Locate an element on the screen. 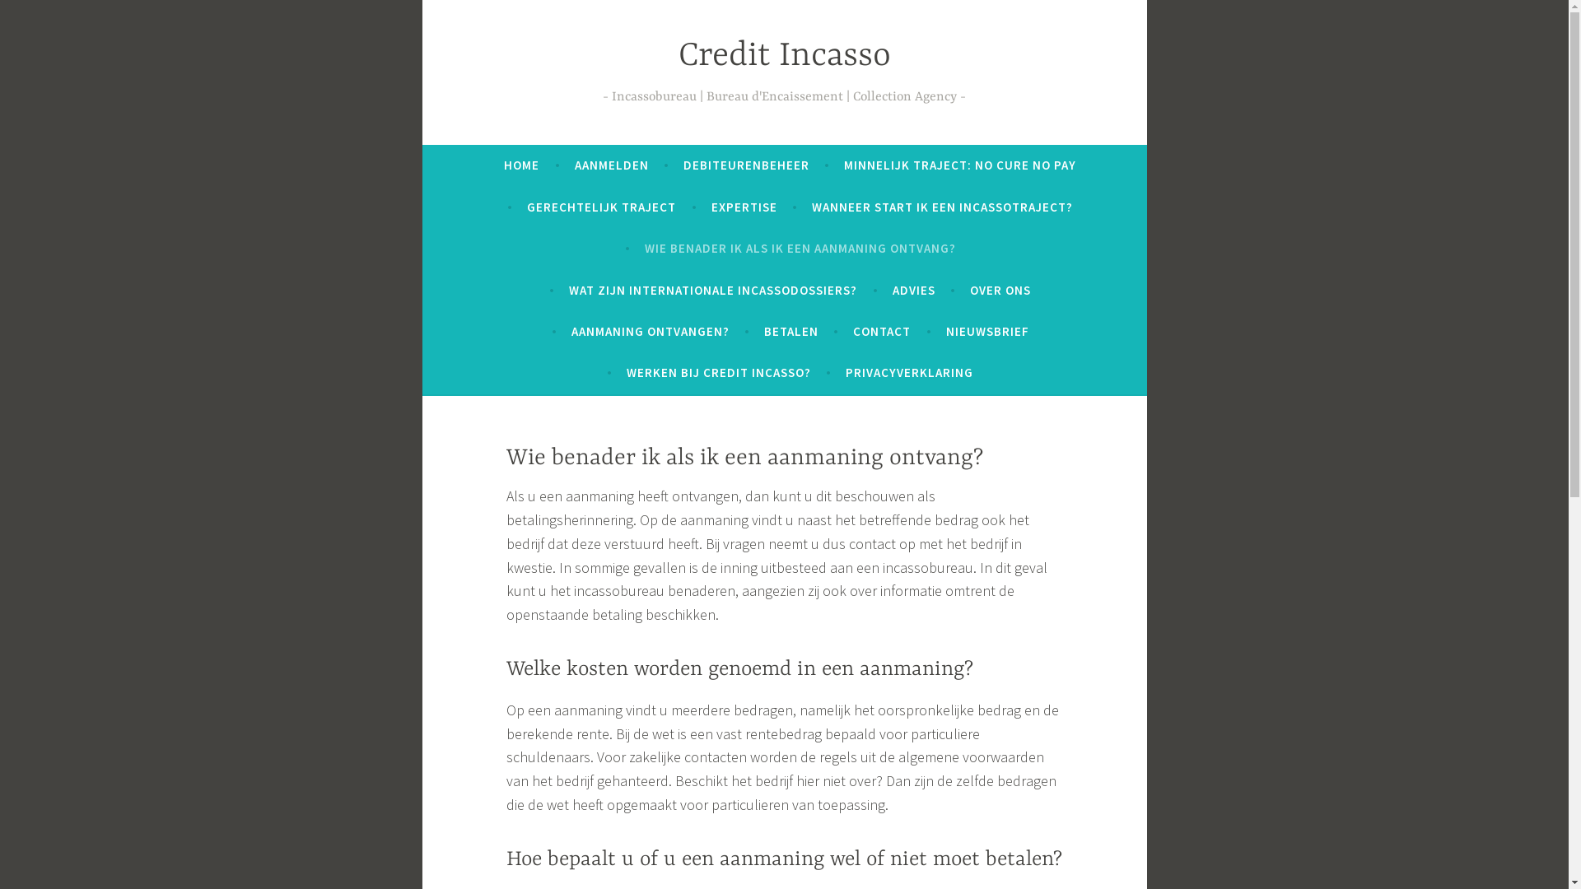 The height and width of the screenshot is (889, 1581). GERECHTELIJK TRAJECT is located at coordinates (601, 207).